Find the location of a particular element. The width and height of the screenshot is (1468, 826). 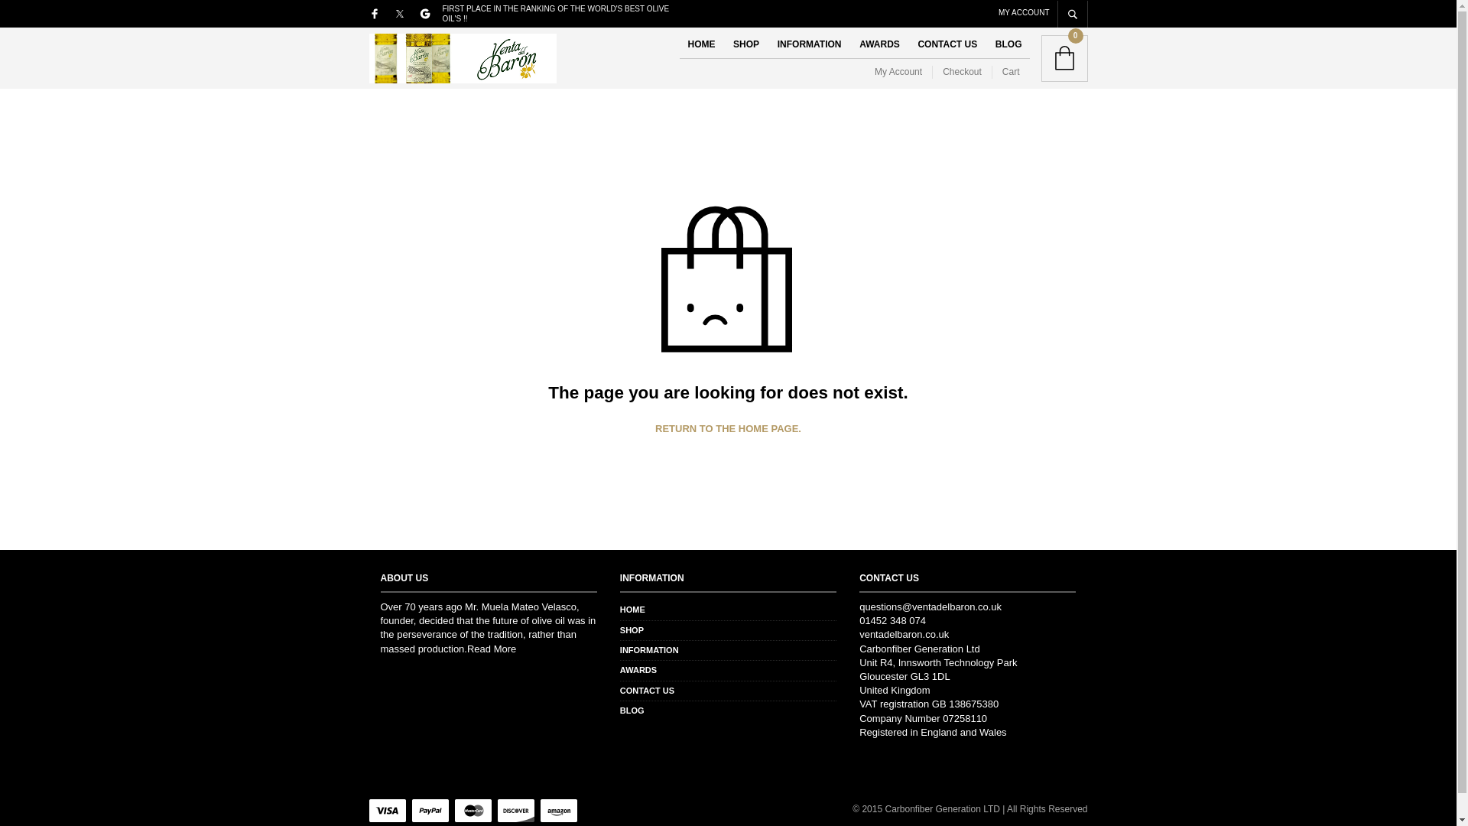

SHOP is located at coordinates (745, 44).